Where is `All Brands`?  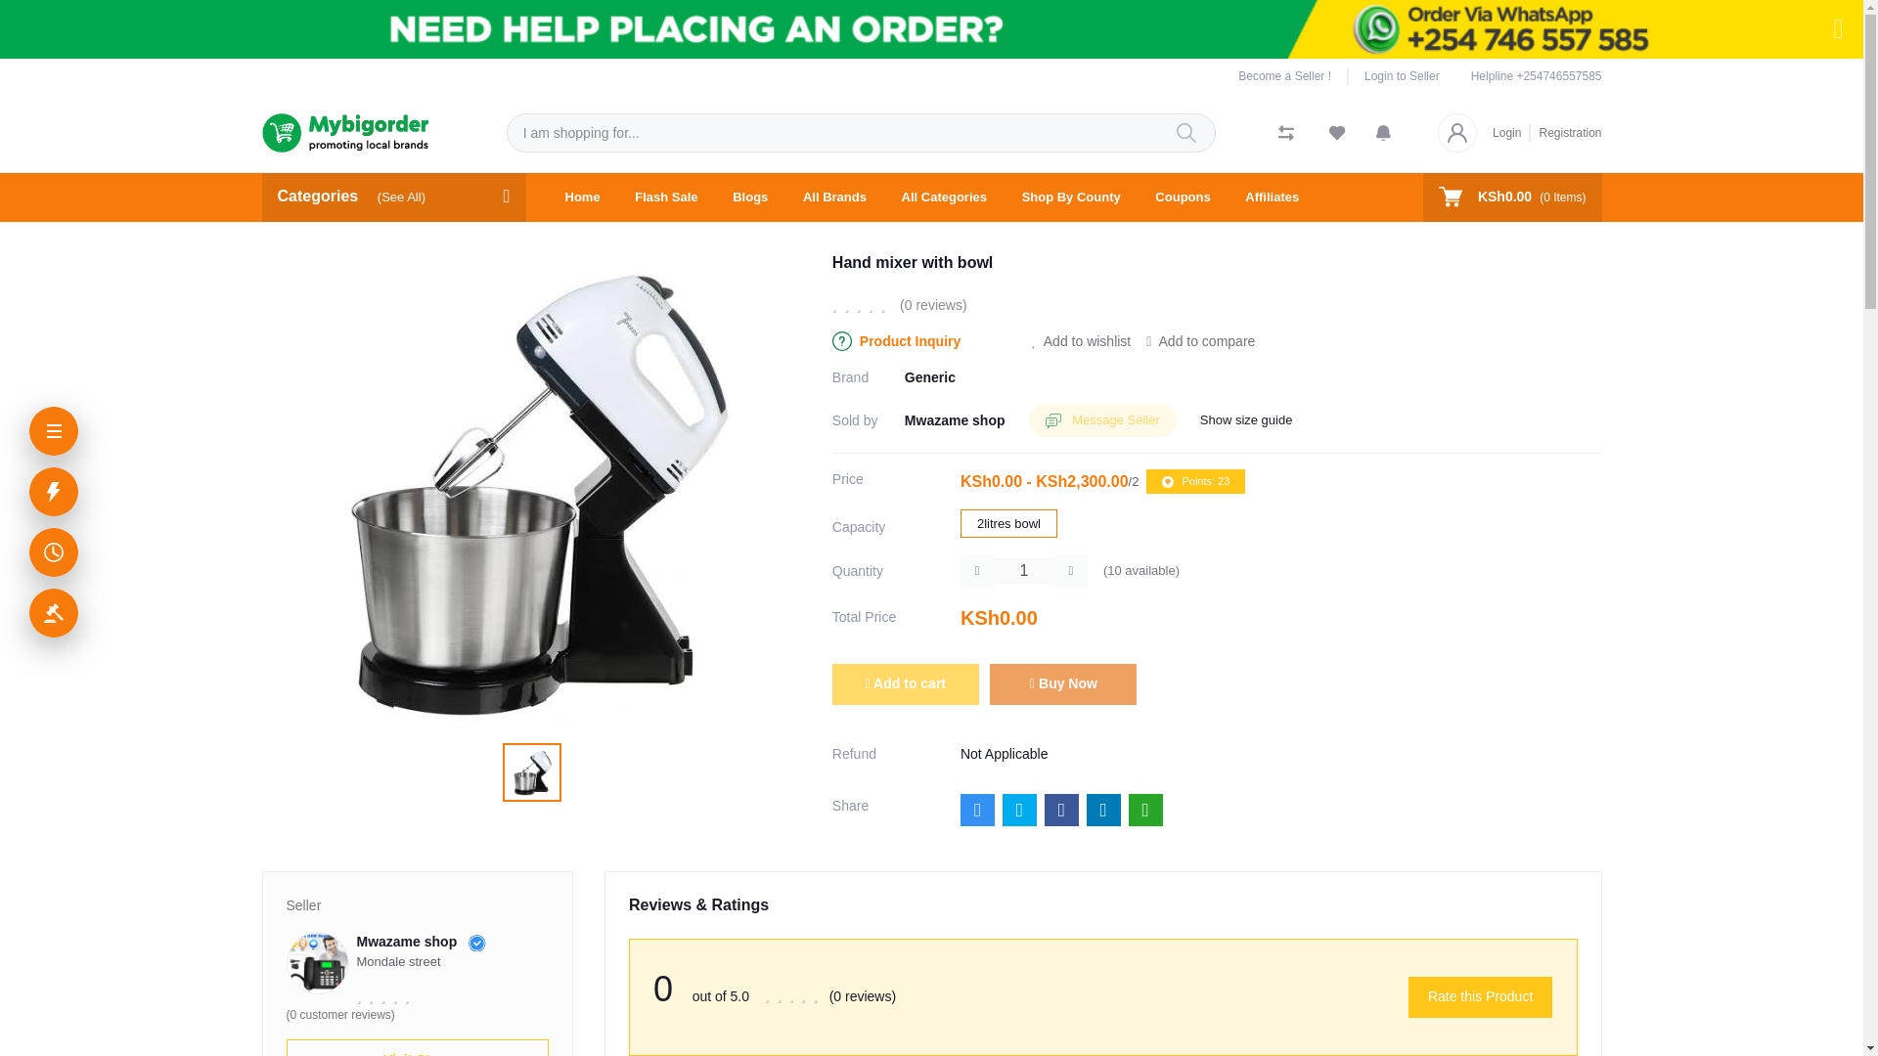 All Brands is located at coordinates (834, 198).